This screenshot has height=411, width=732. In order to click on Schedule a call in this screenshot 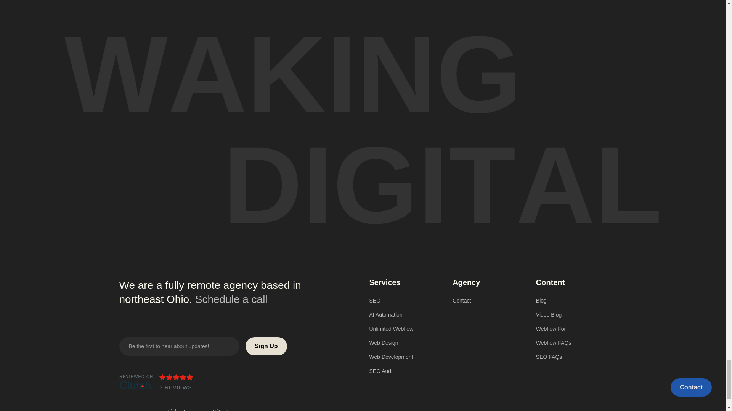, I will do `click(231, 299)`.